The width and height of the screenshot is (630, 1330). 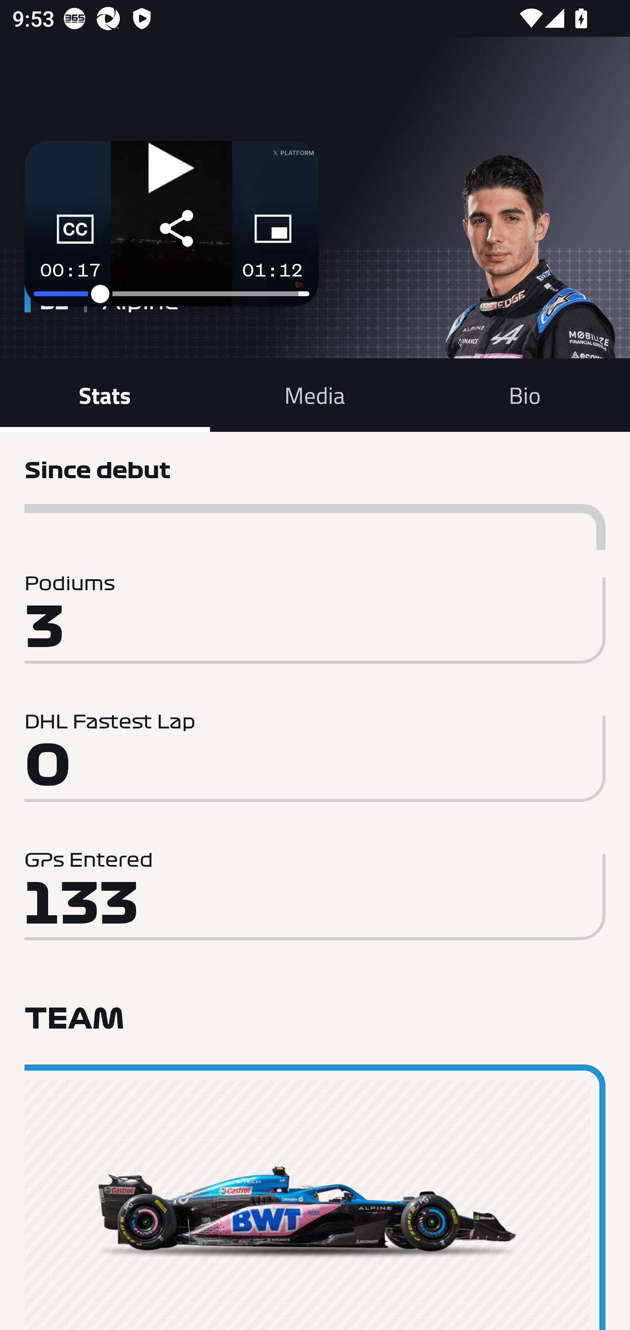 What do you see at coordinates (315, 395) in the screenshot?
I see `Media` at bounding box center [315, 395].